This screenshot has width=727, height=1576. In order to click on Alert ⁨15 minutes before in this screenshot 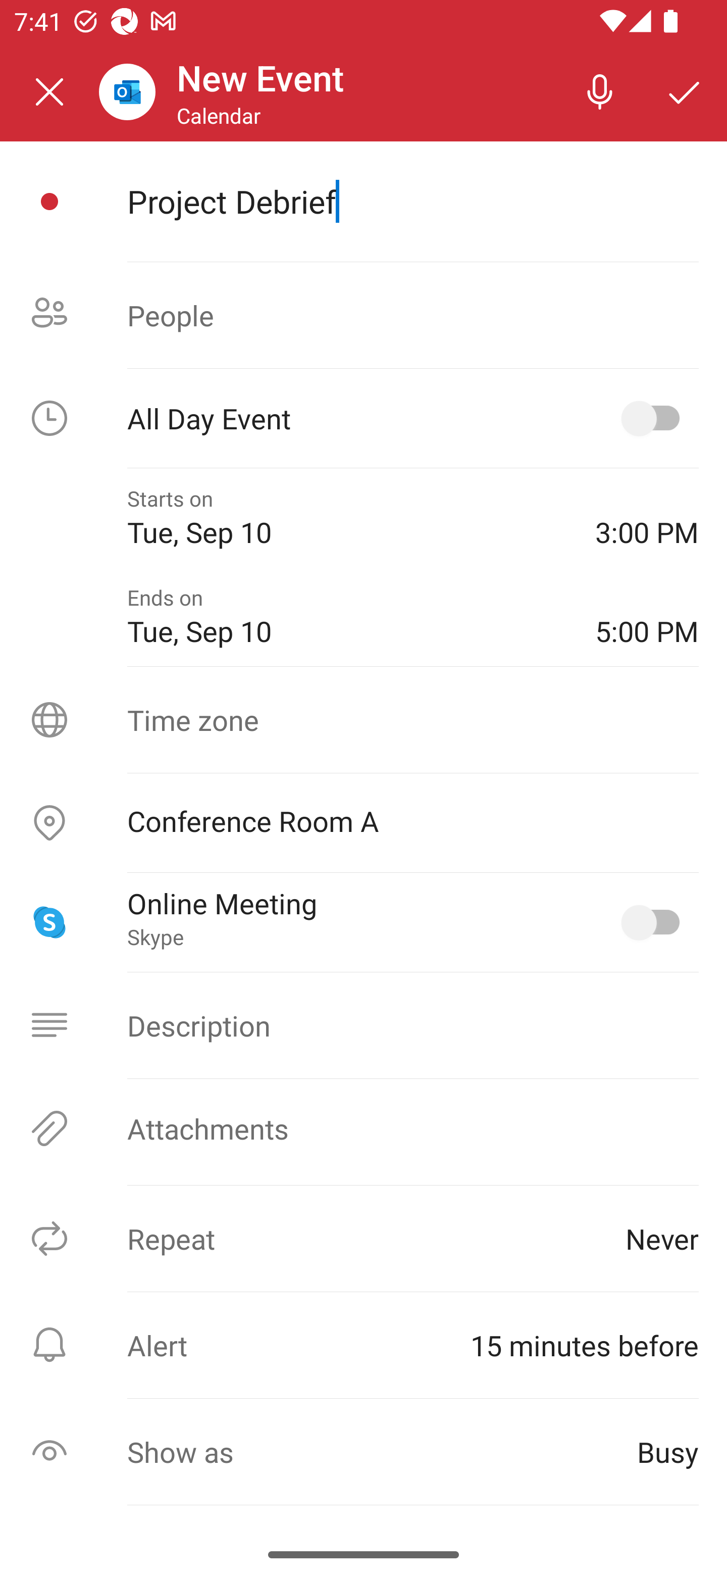, I will do `click(363, 1345)`.